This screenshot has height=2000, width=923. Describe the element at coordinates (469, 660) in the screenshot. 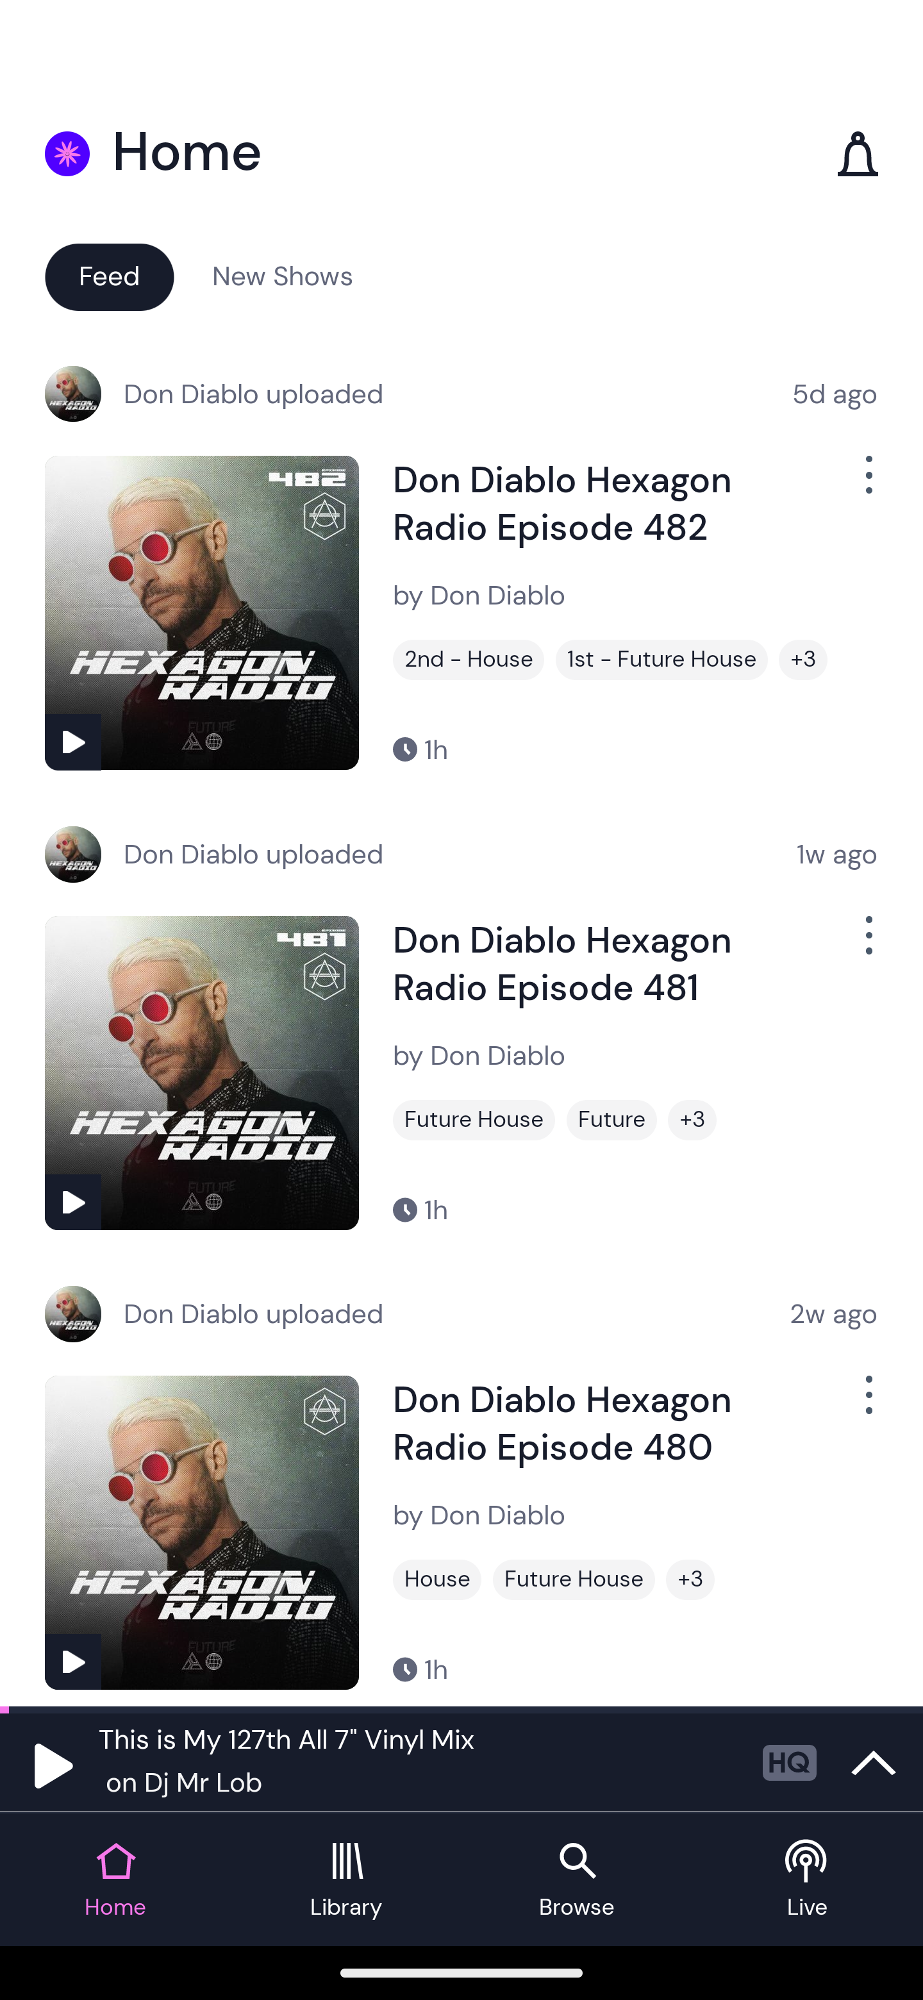

I see `2nd - House` at that location.